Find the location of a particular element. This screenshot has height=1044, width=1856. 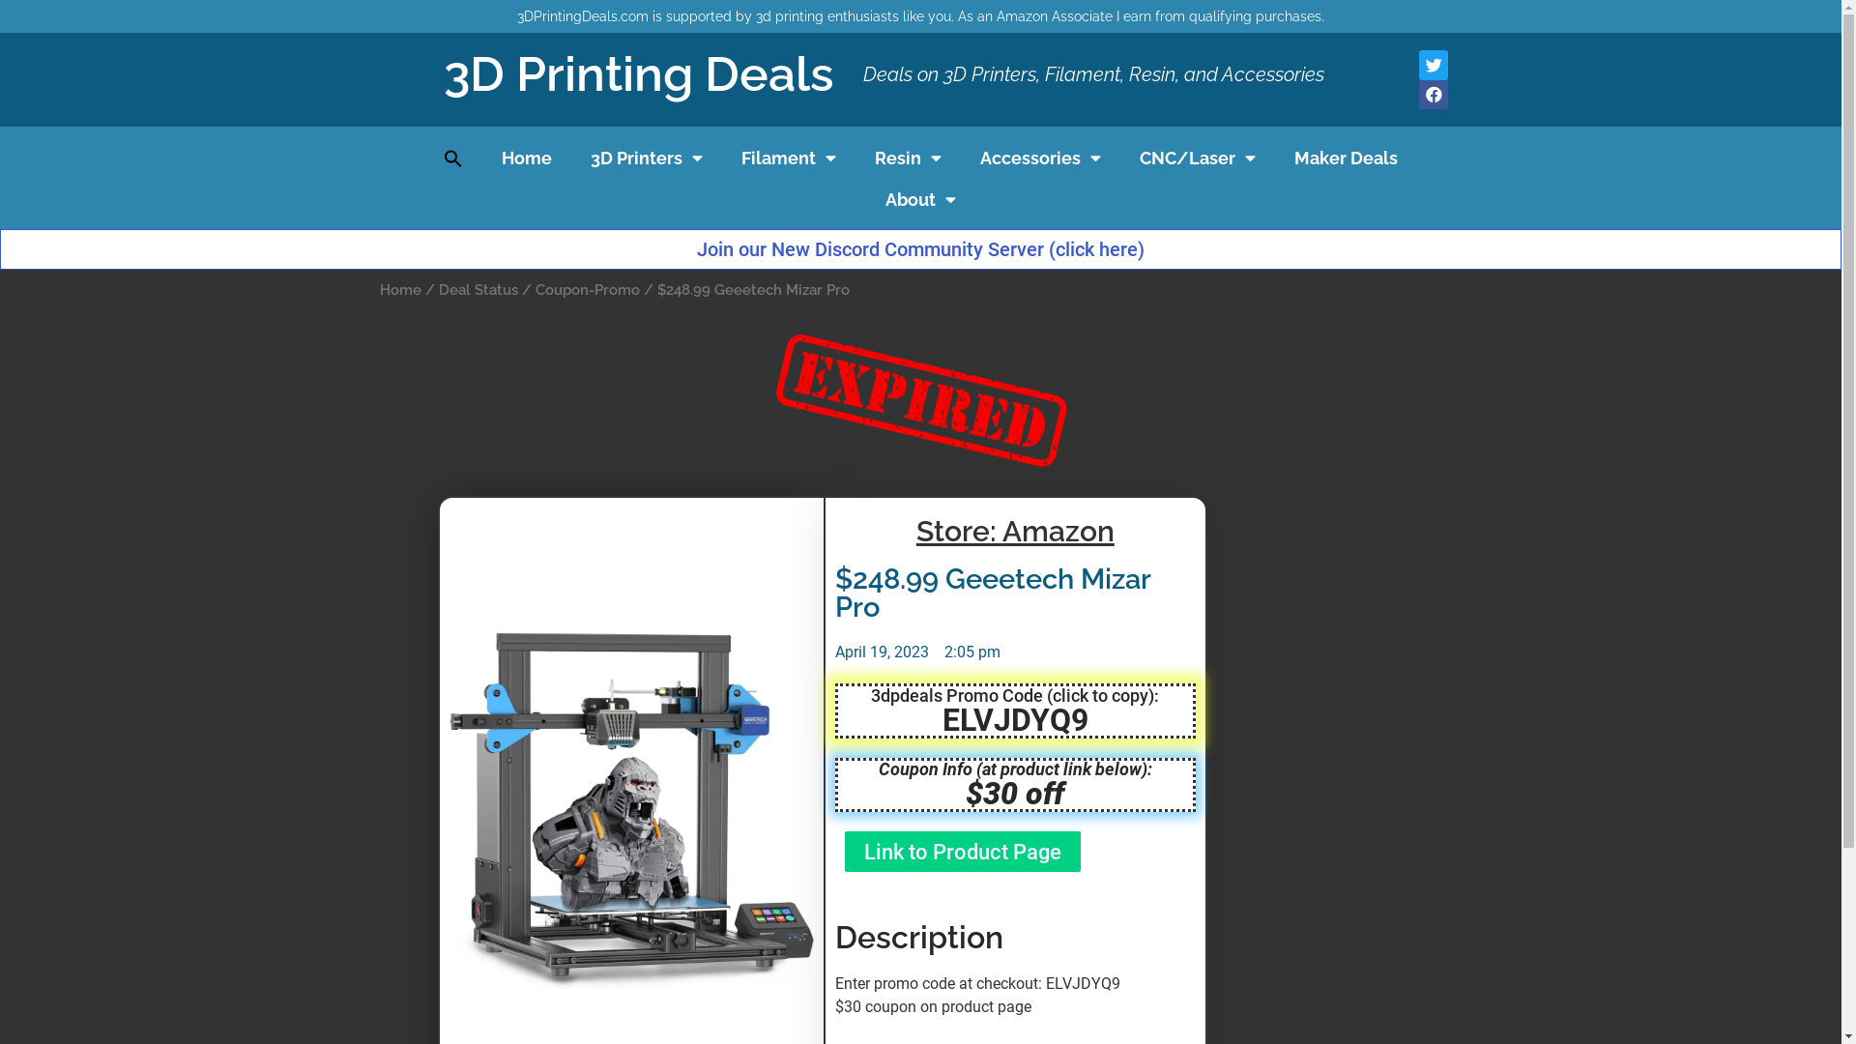

About is located at coordinates (920, 199).